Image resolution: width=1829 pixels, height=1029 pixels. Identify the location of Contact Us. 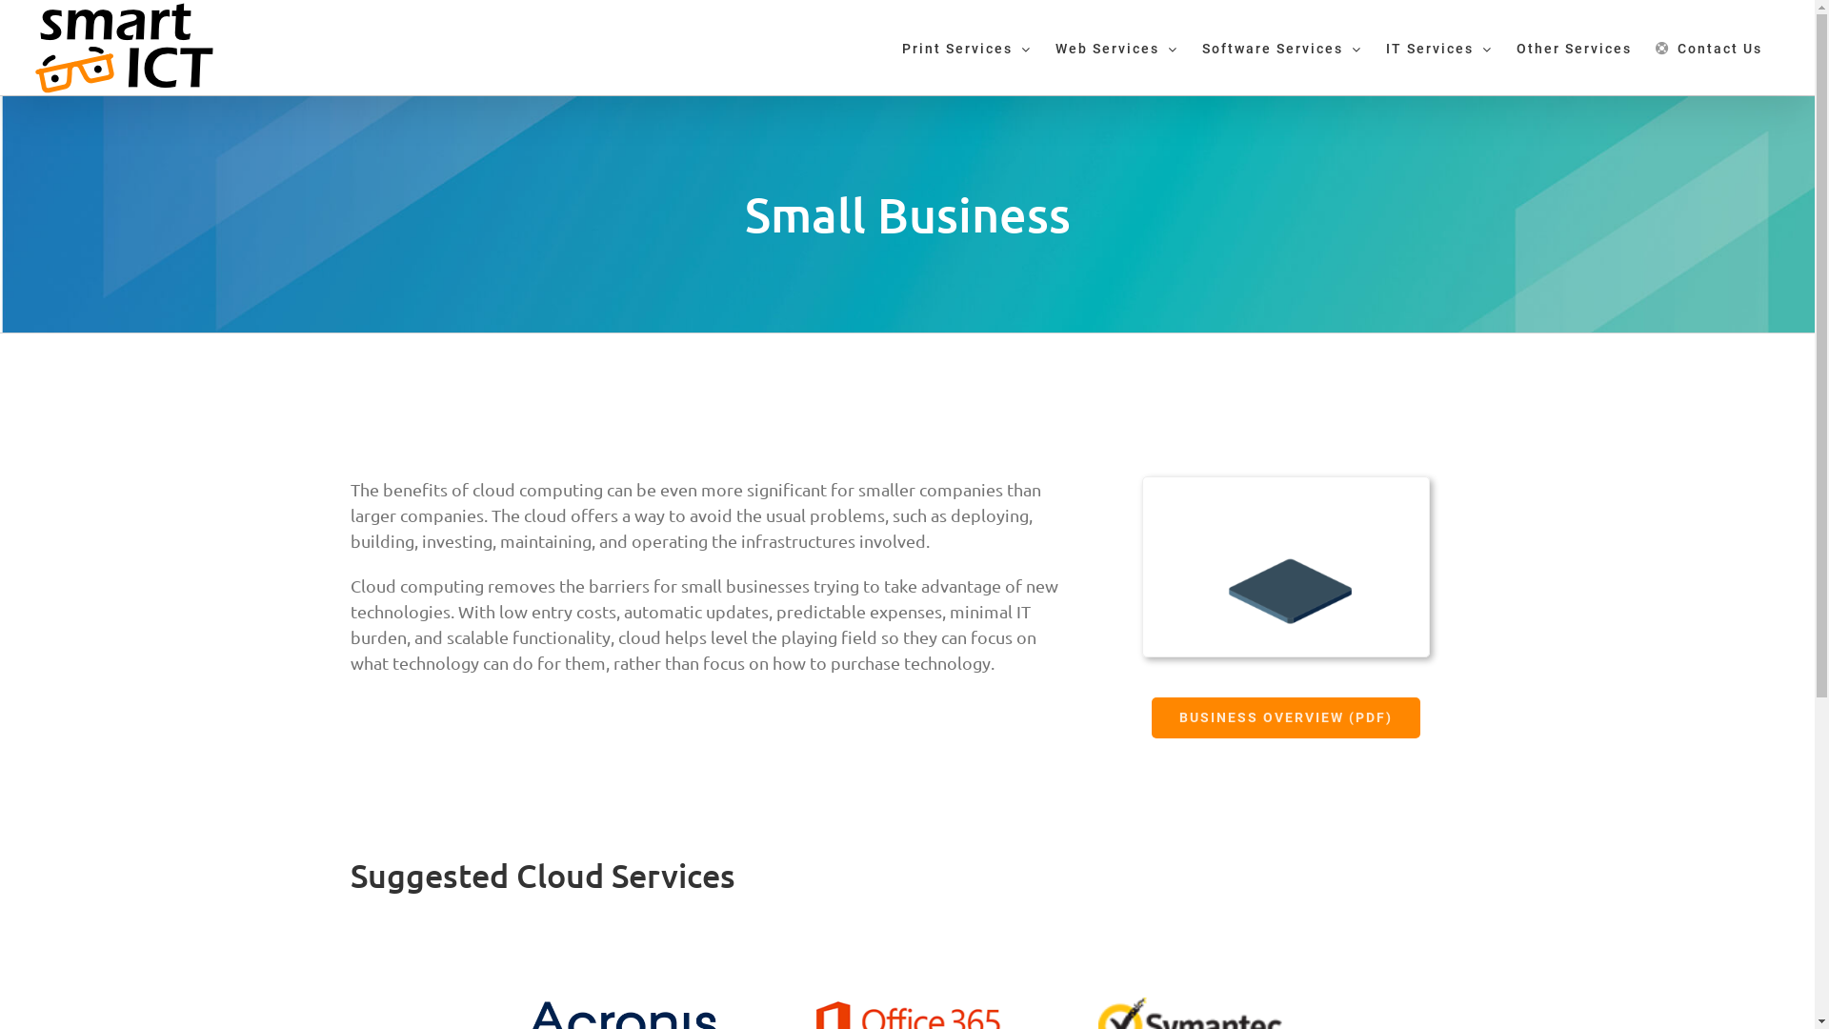
(1709, 48).